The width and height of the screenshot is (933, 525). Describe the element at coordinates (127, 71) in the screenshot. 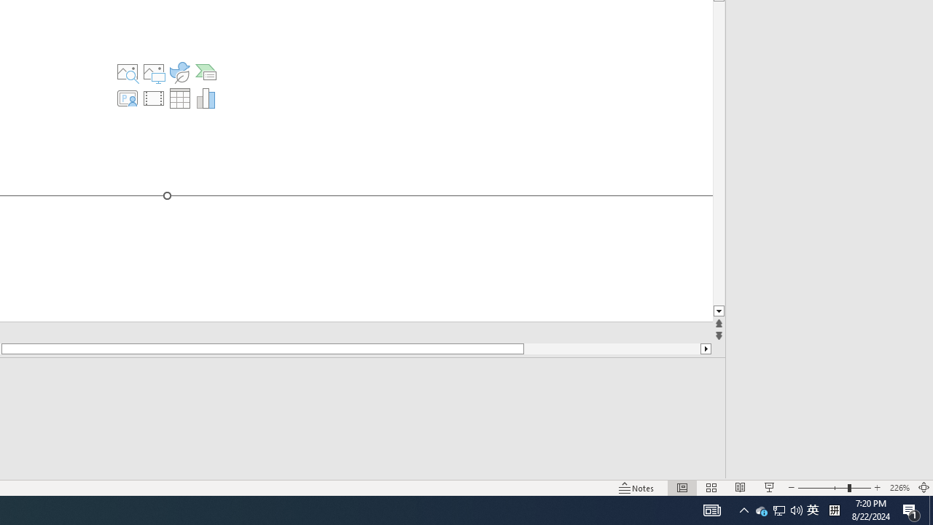

I see `Stock Images` at that location.